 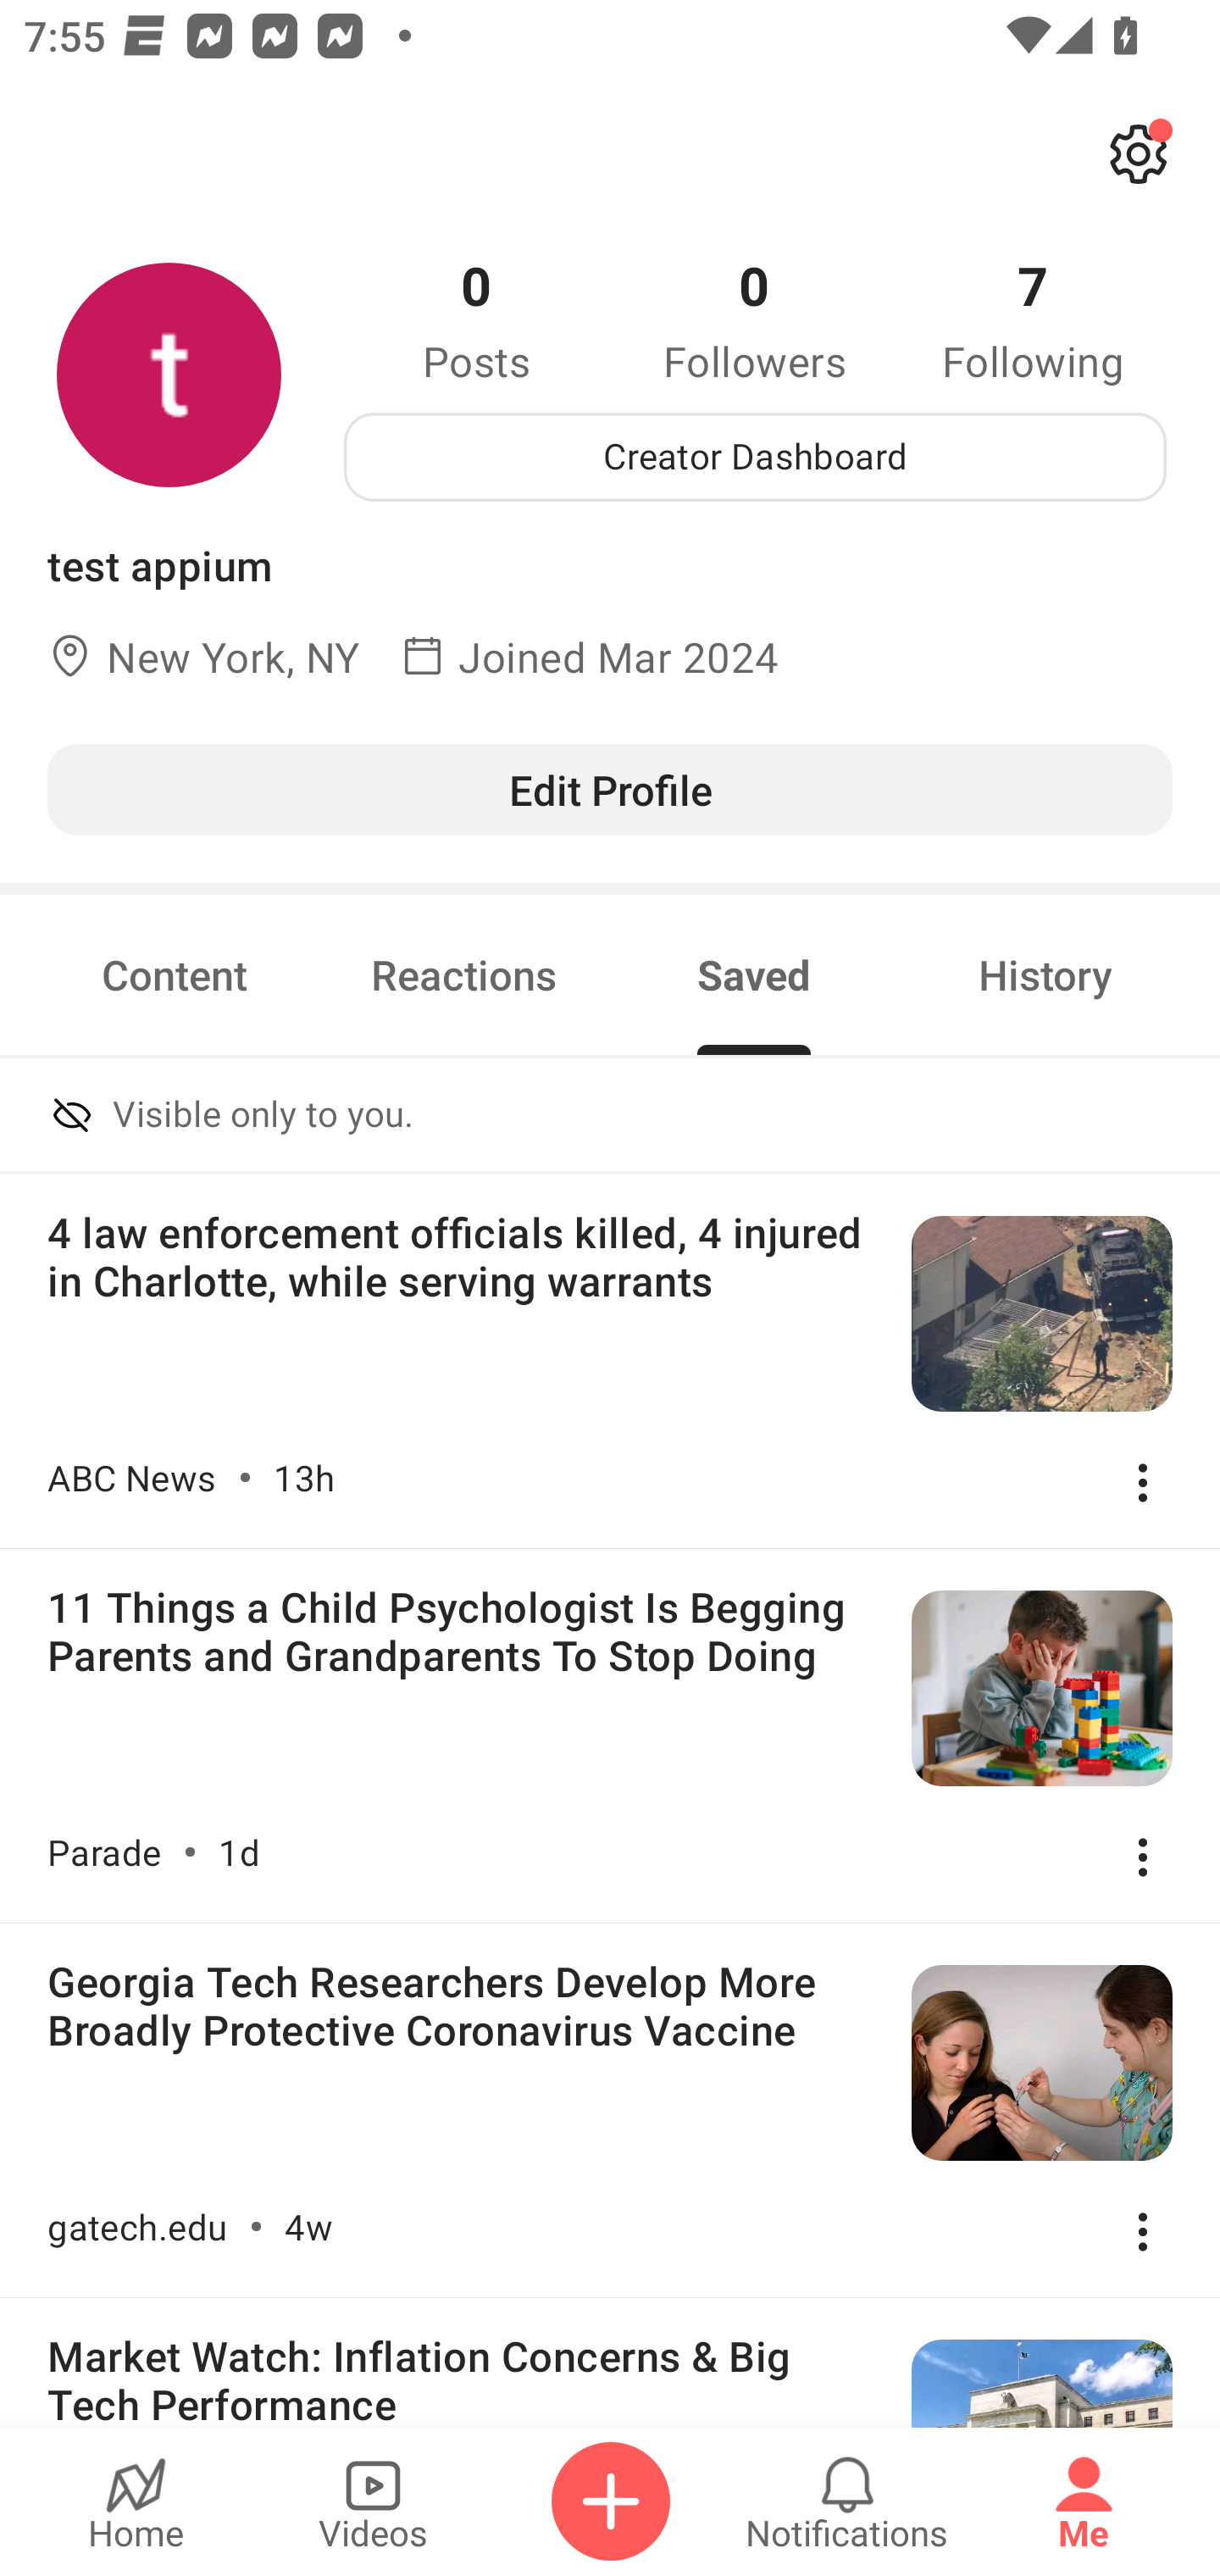 I want to click on Creator Dashboard, so click(x=755, y=457).